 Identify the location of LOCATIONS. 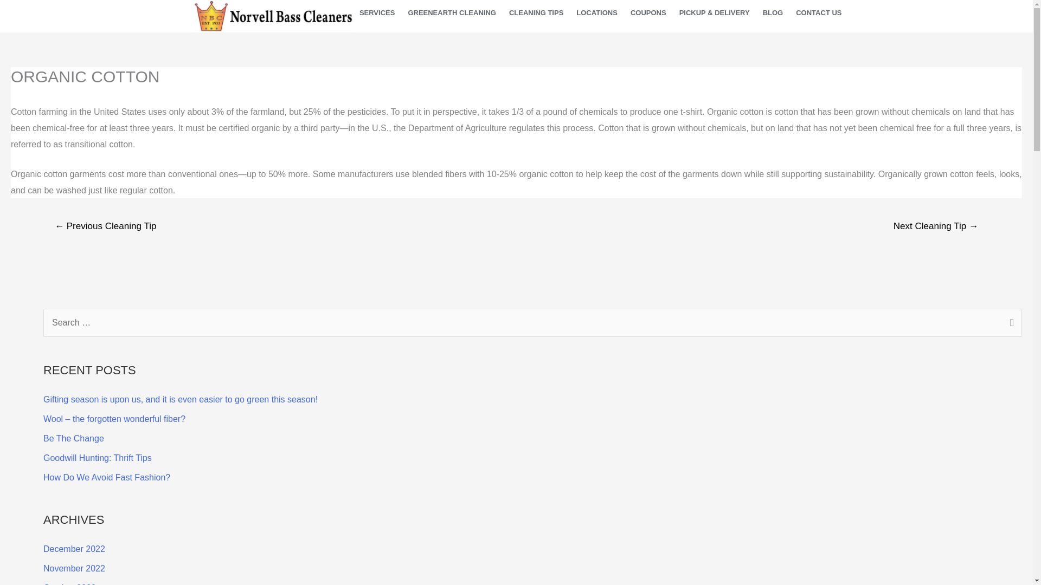
(596, 13).